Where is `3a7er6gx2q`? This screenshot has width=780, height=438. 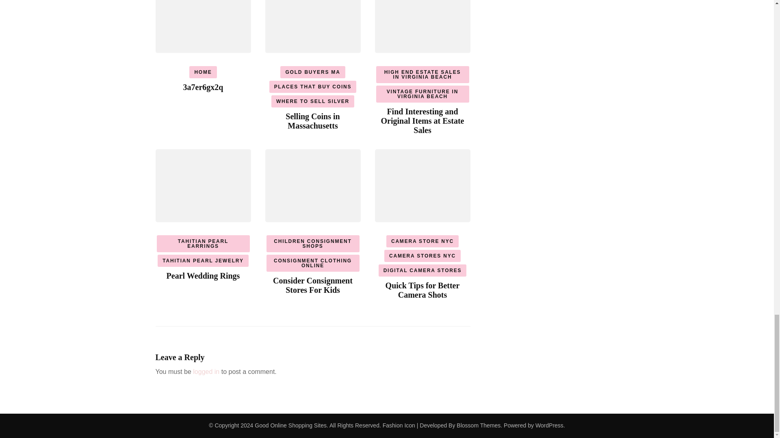 3a7er6gx2q is located at coordinates (203, 87).